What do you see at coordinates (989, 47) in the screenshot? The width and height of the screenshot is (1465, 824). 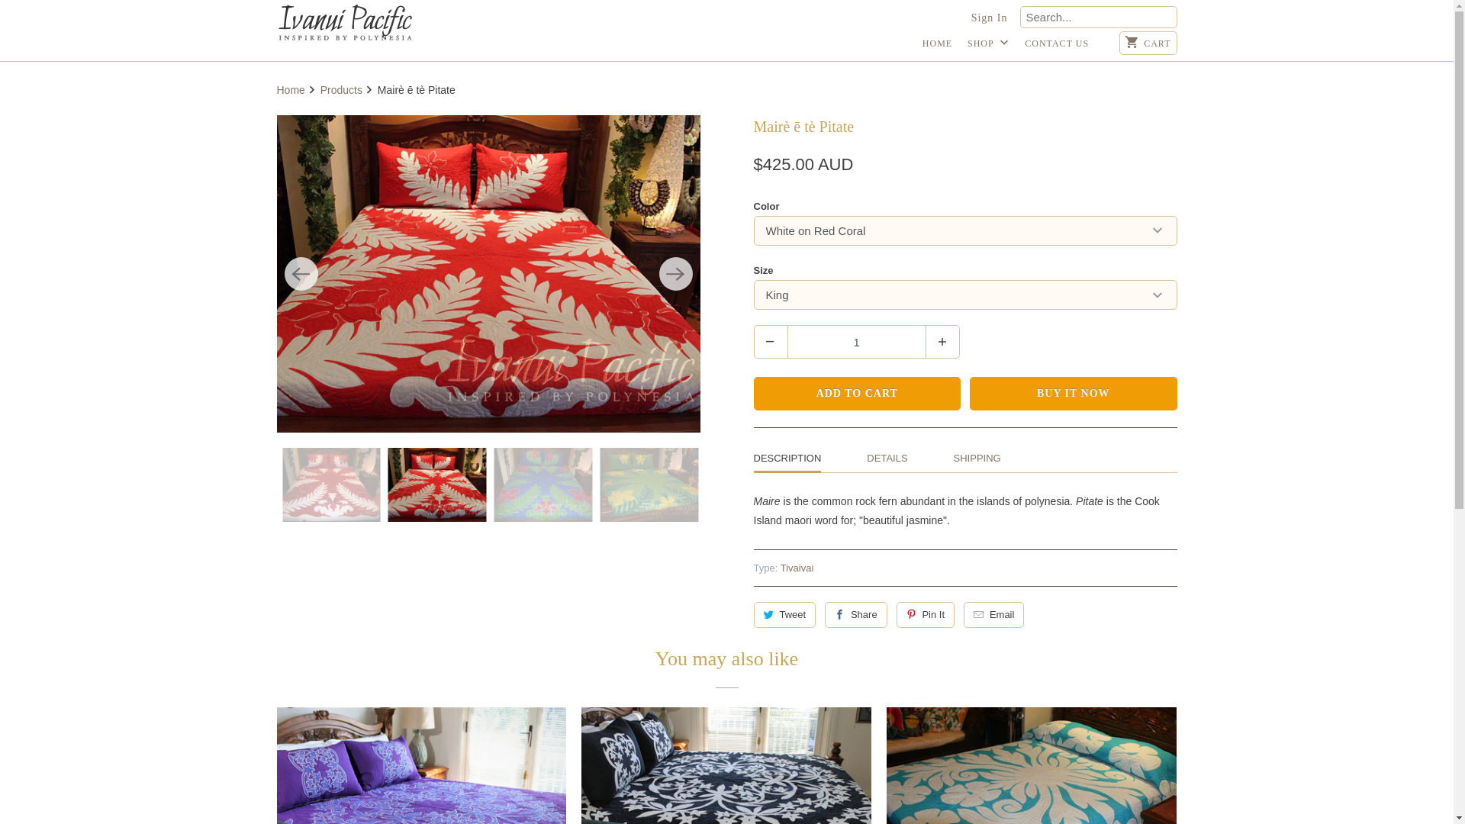 I see `SHOP` at bounding box center [989, 47].